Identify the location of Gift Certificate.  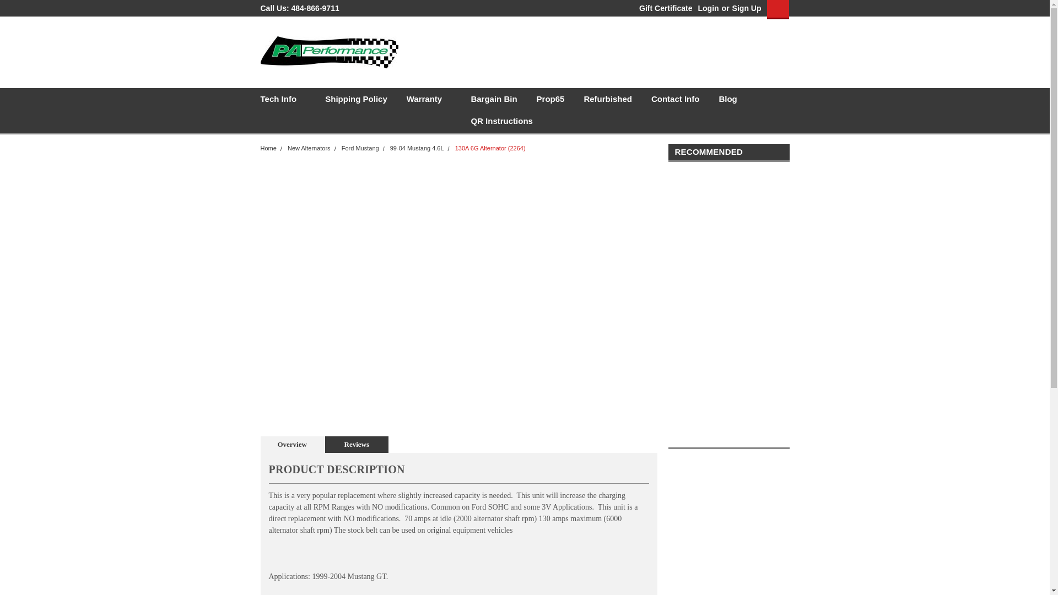
(662, 8).